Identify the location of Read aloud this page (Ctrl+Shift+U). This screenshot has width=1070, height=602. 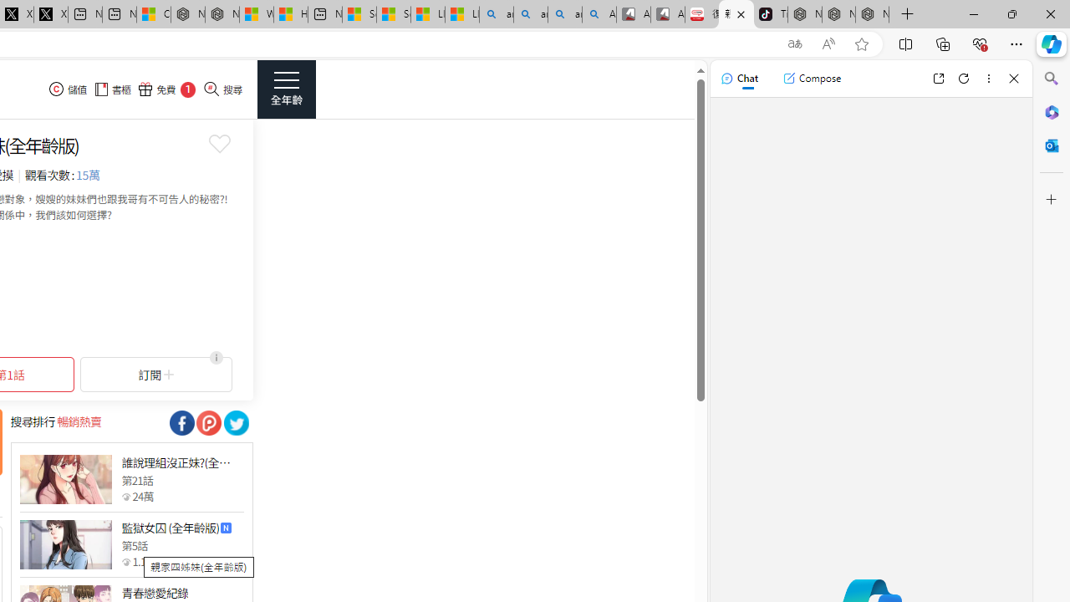
(828, 44).